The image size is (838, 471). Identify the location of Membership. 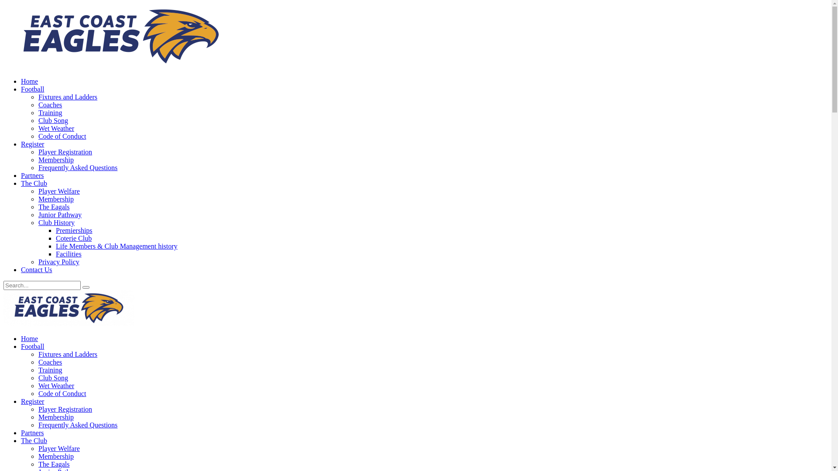
(56, 417).